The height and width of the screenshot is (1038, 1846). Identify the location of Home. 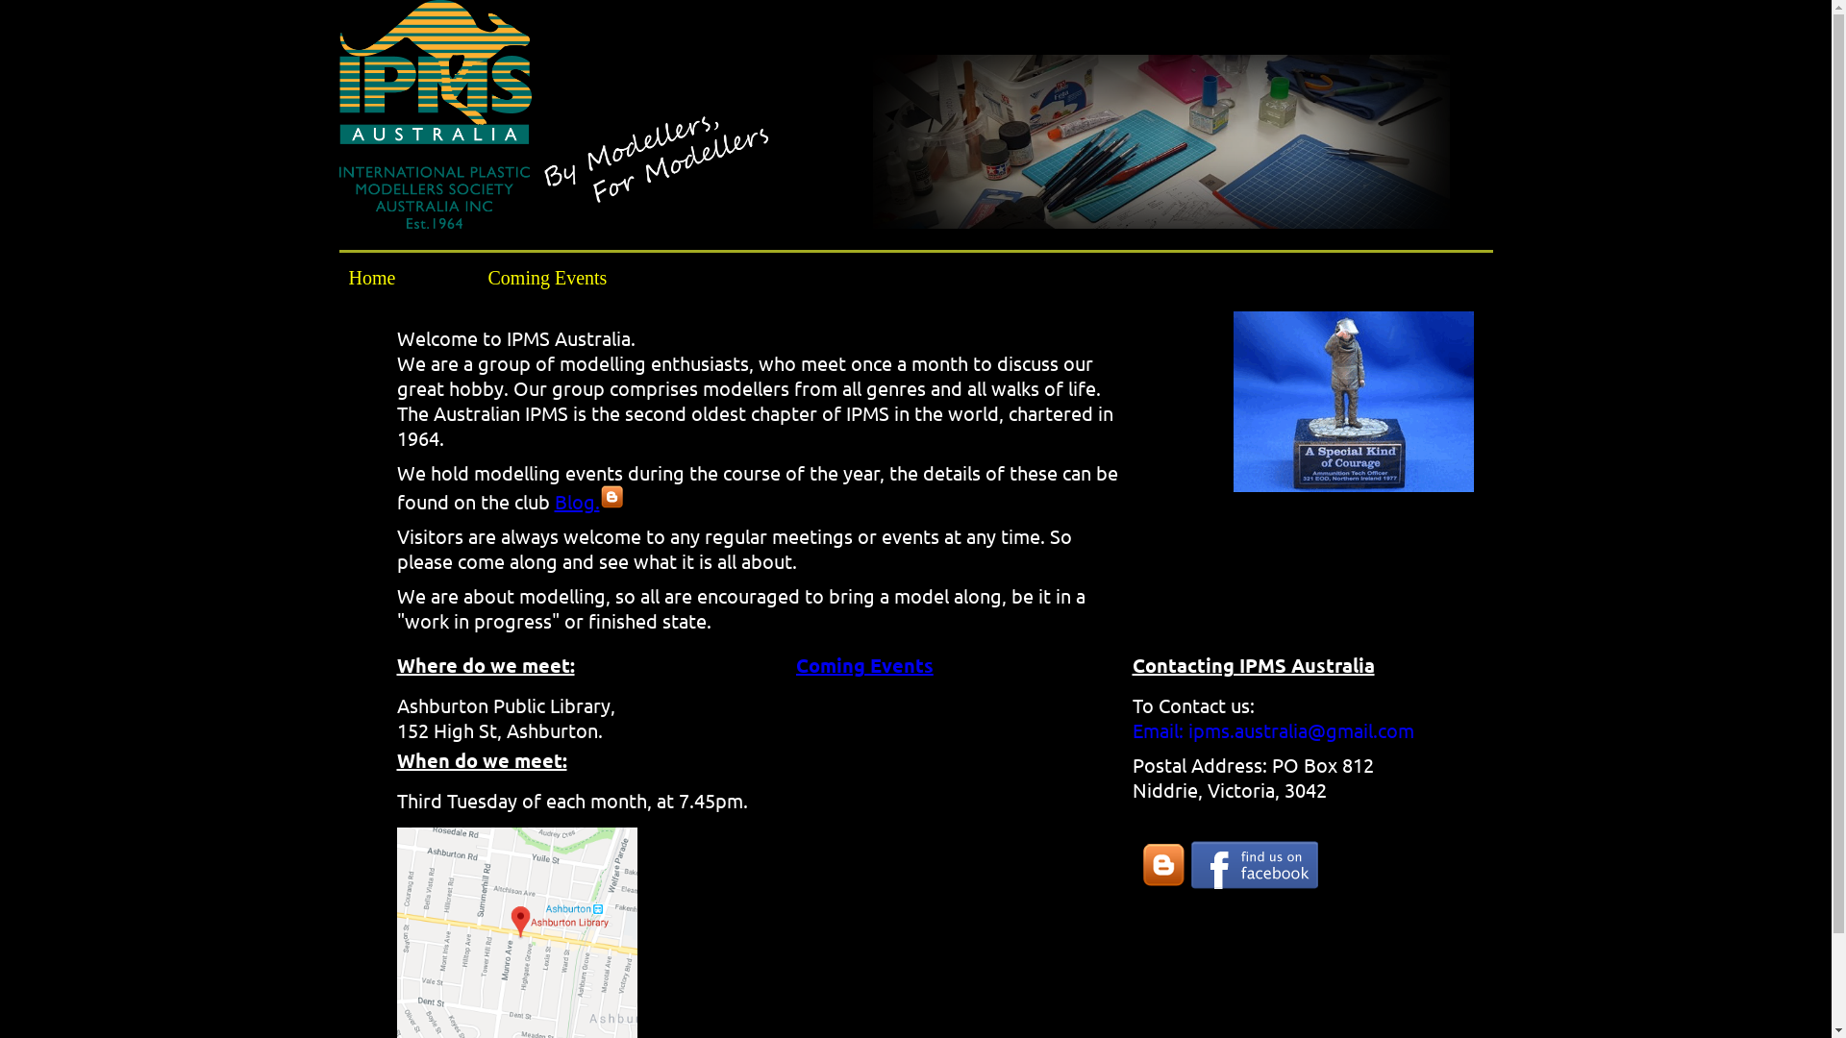
(408, 278).